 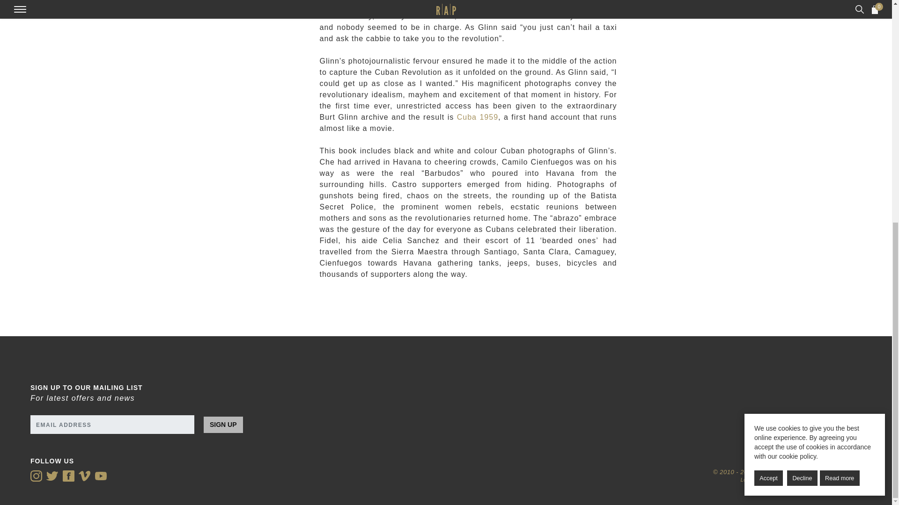 I want to click on London Web Designers, so click(x=782, y=472).